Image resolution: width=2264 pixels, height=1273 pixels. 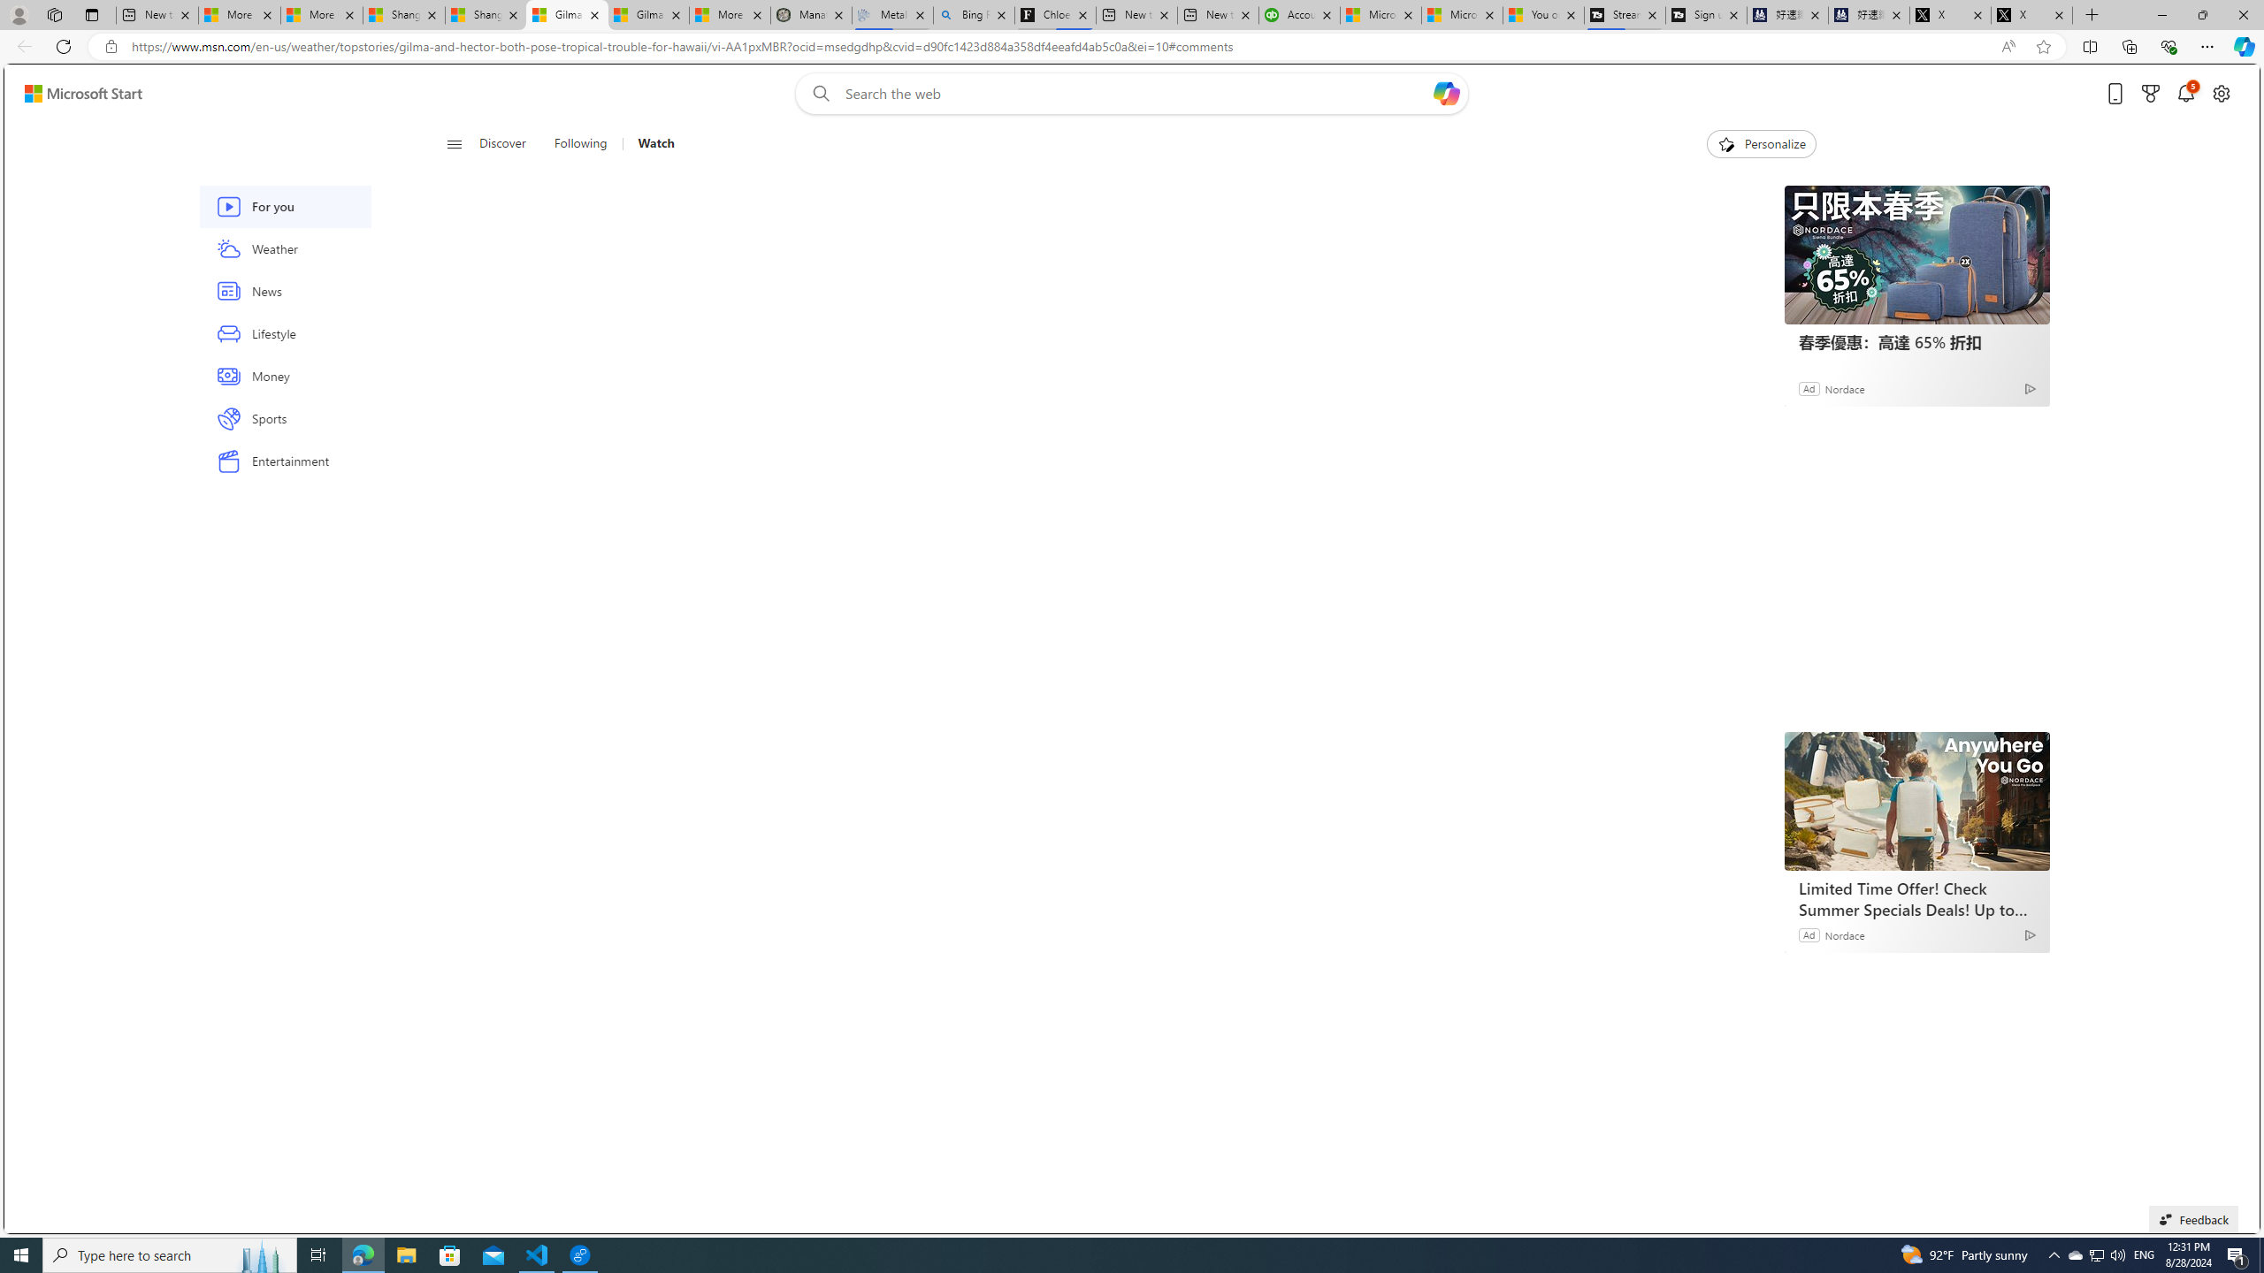 I want to click on Streaming Coverage | T3, so click(x=1624, y=15).